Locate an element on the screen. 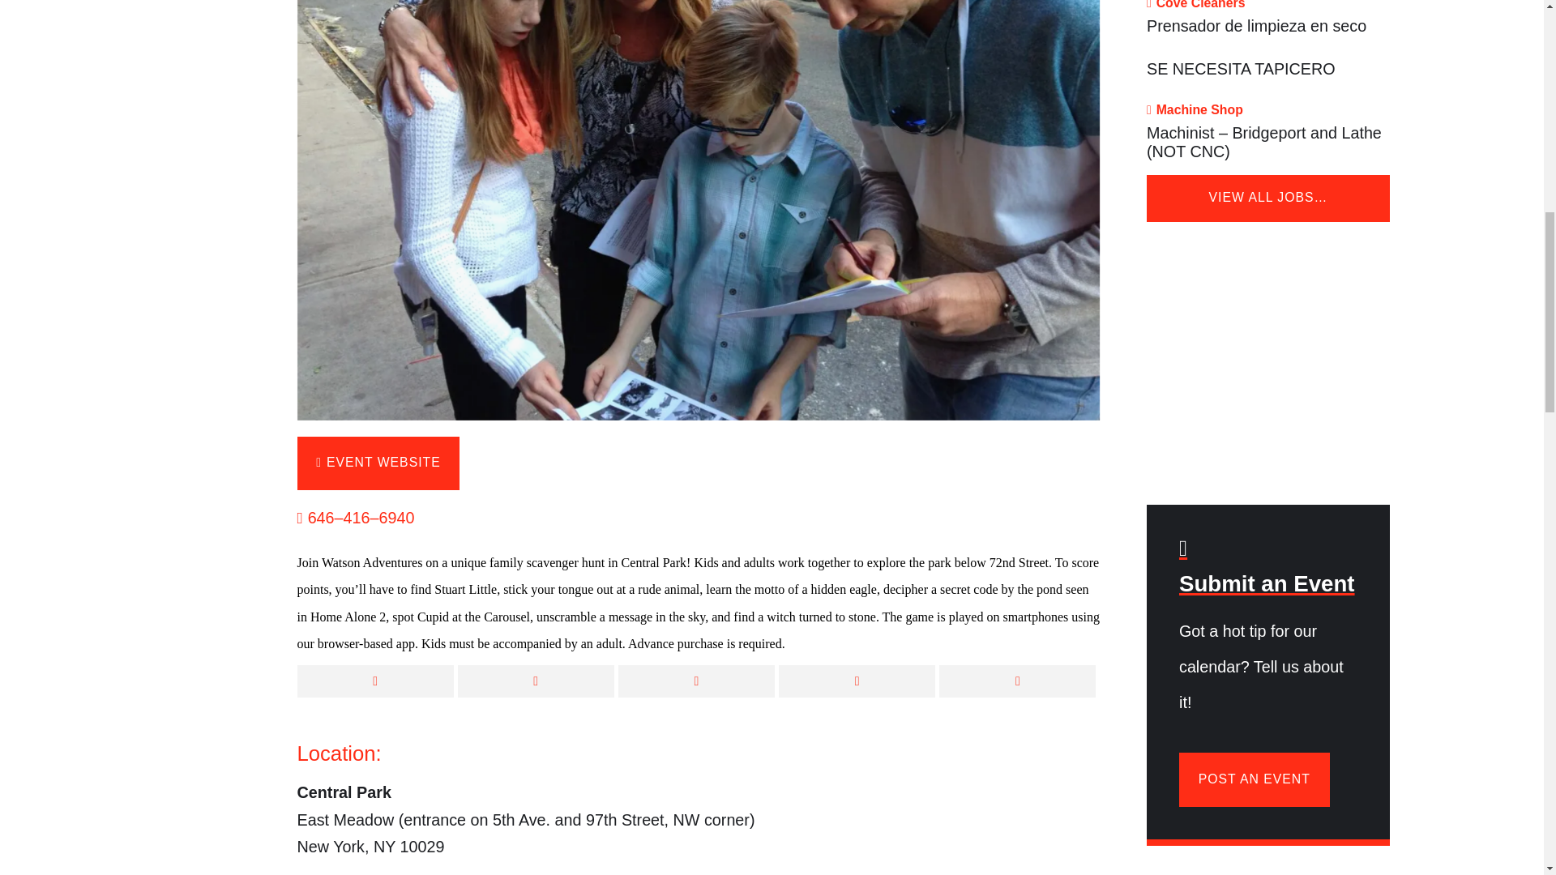  New York is located at coordinates (384, 846).